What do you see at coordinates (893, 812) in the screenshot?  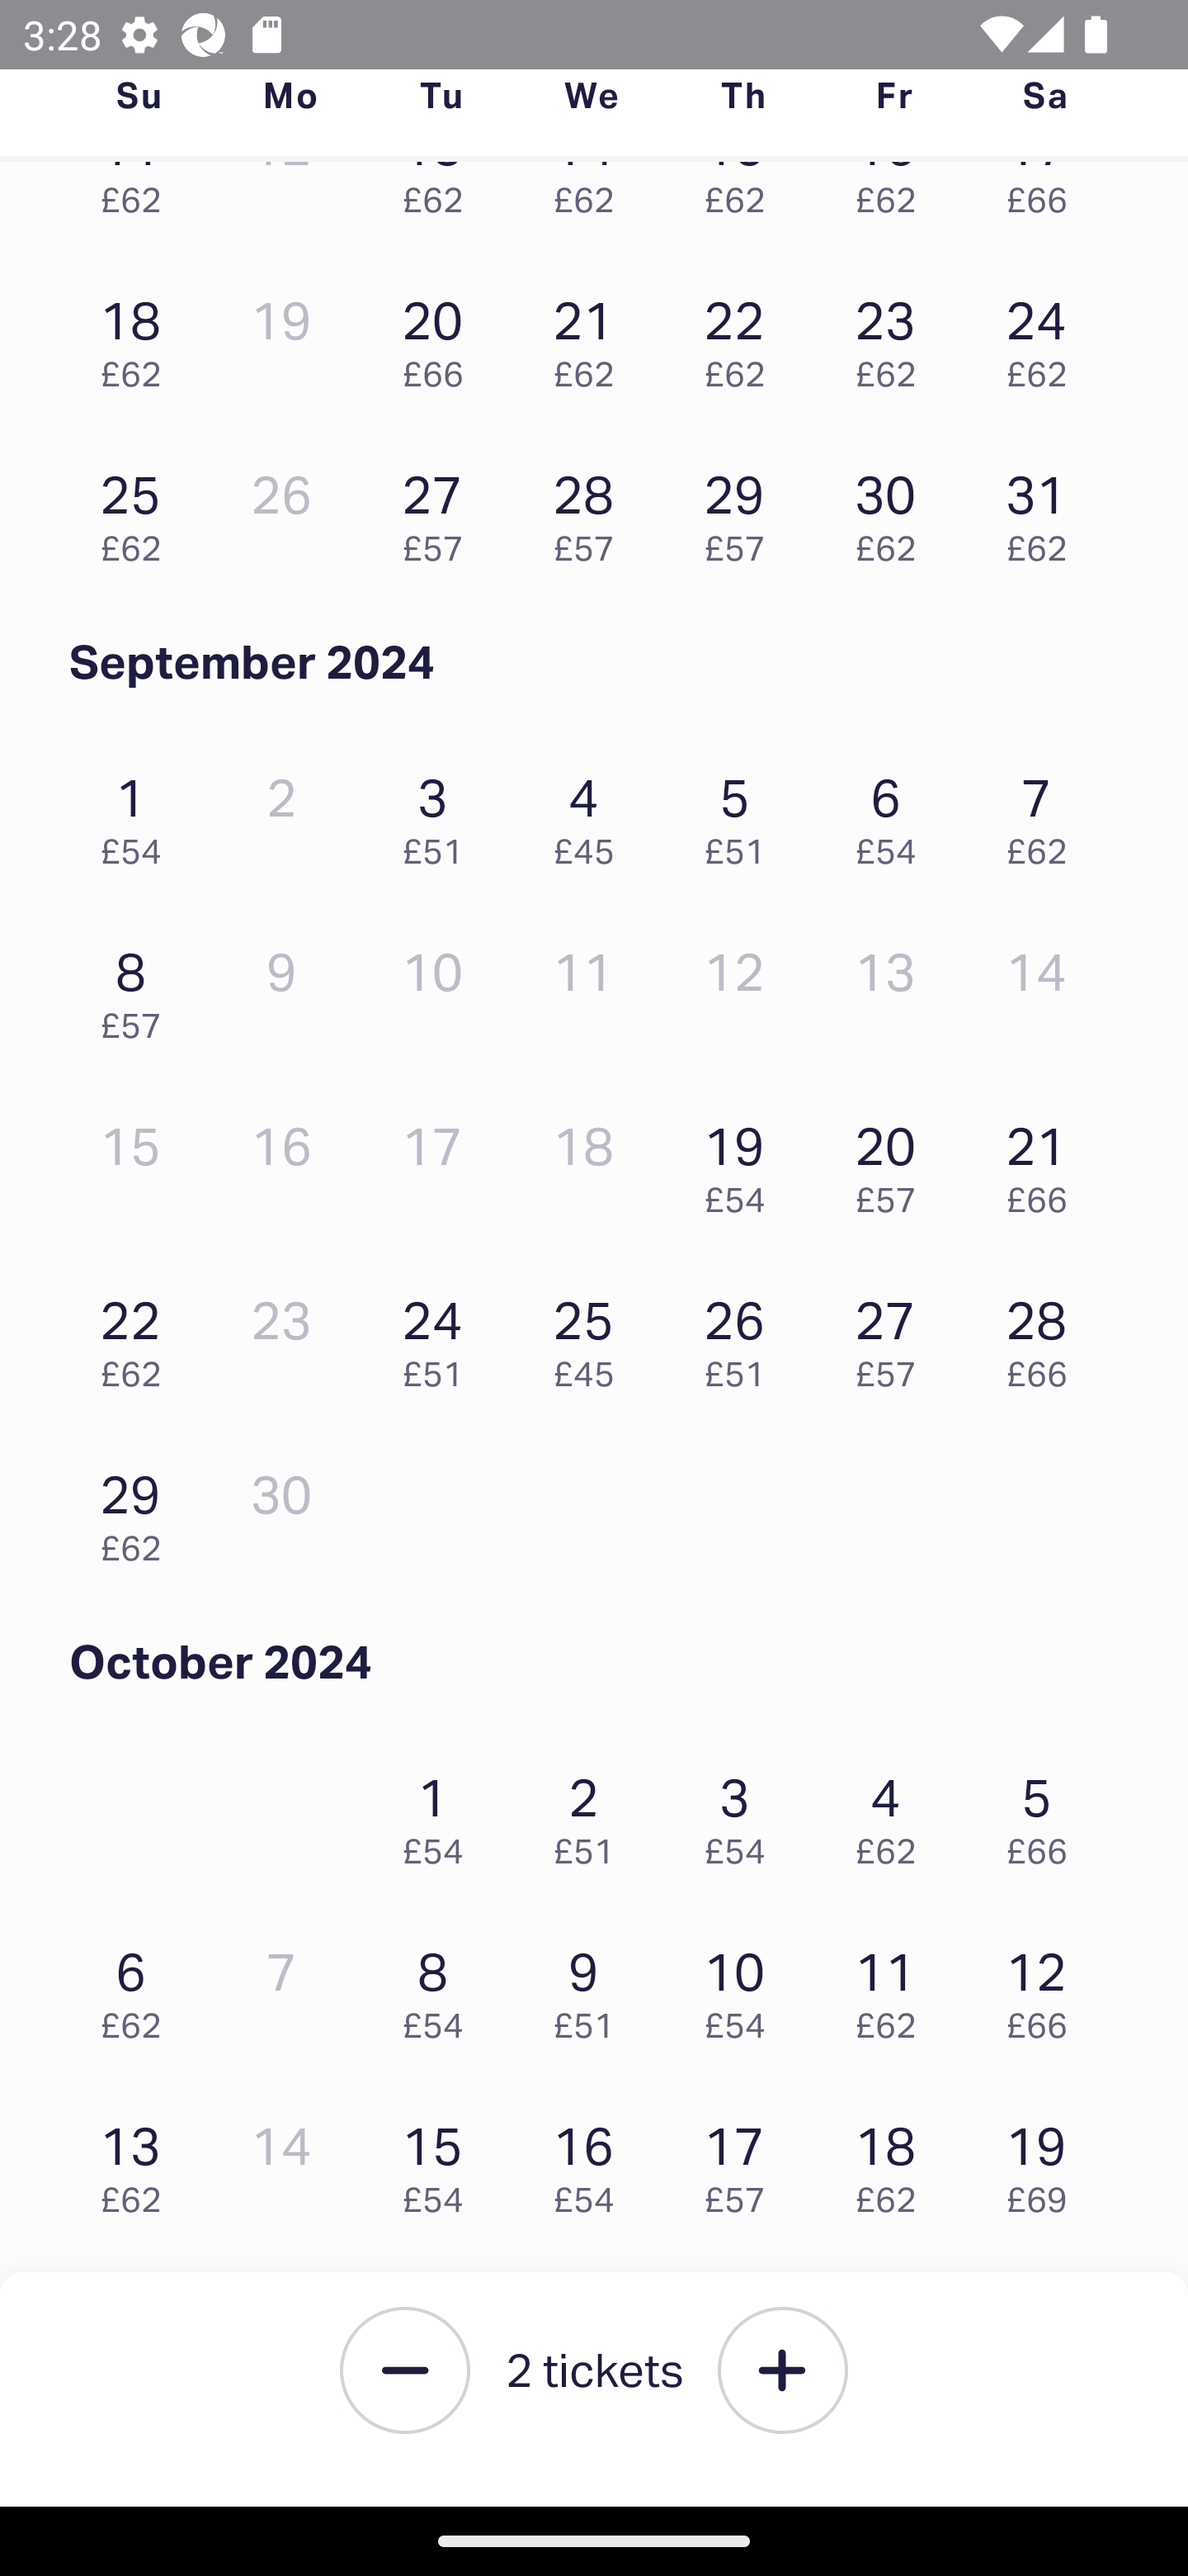 I see `6 £54` at bounding box center [893, 812].